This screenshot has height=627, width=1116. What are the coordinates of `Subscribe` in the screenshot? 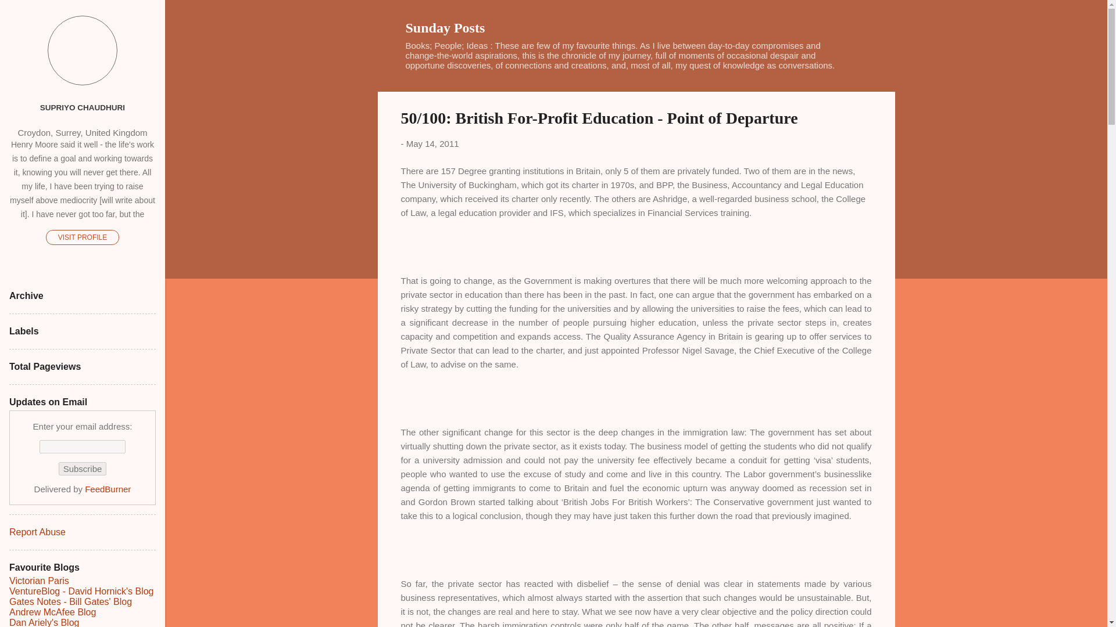 It's located at (83, 468).